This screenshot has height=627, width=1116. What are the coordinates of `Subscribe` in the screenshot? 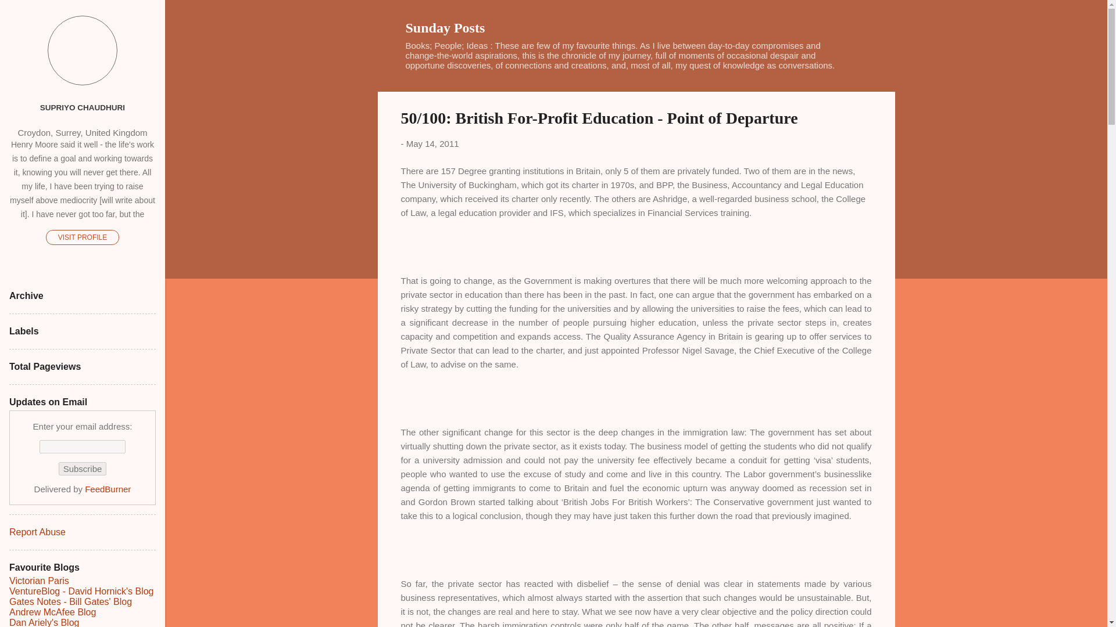 It's located at (83, 468).